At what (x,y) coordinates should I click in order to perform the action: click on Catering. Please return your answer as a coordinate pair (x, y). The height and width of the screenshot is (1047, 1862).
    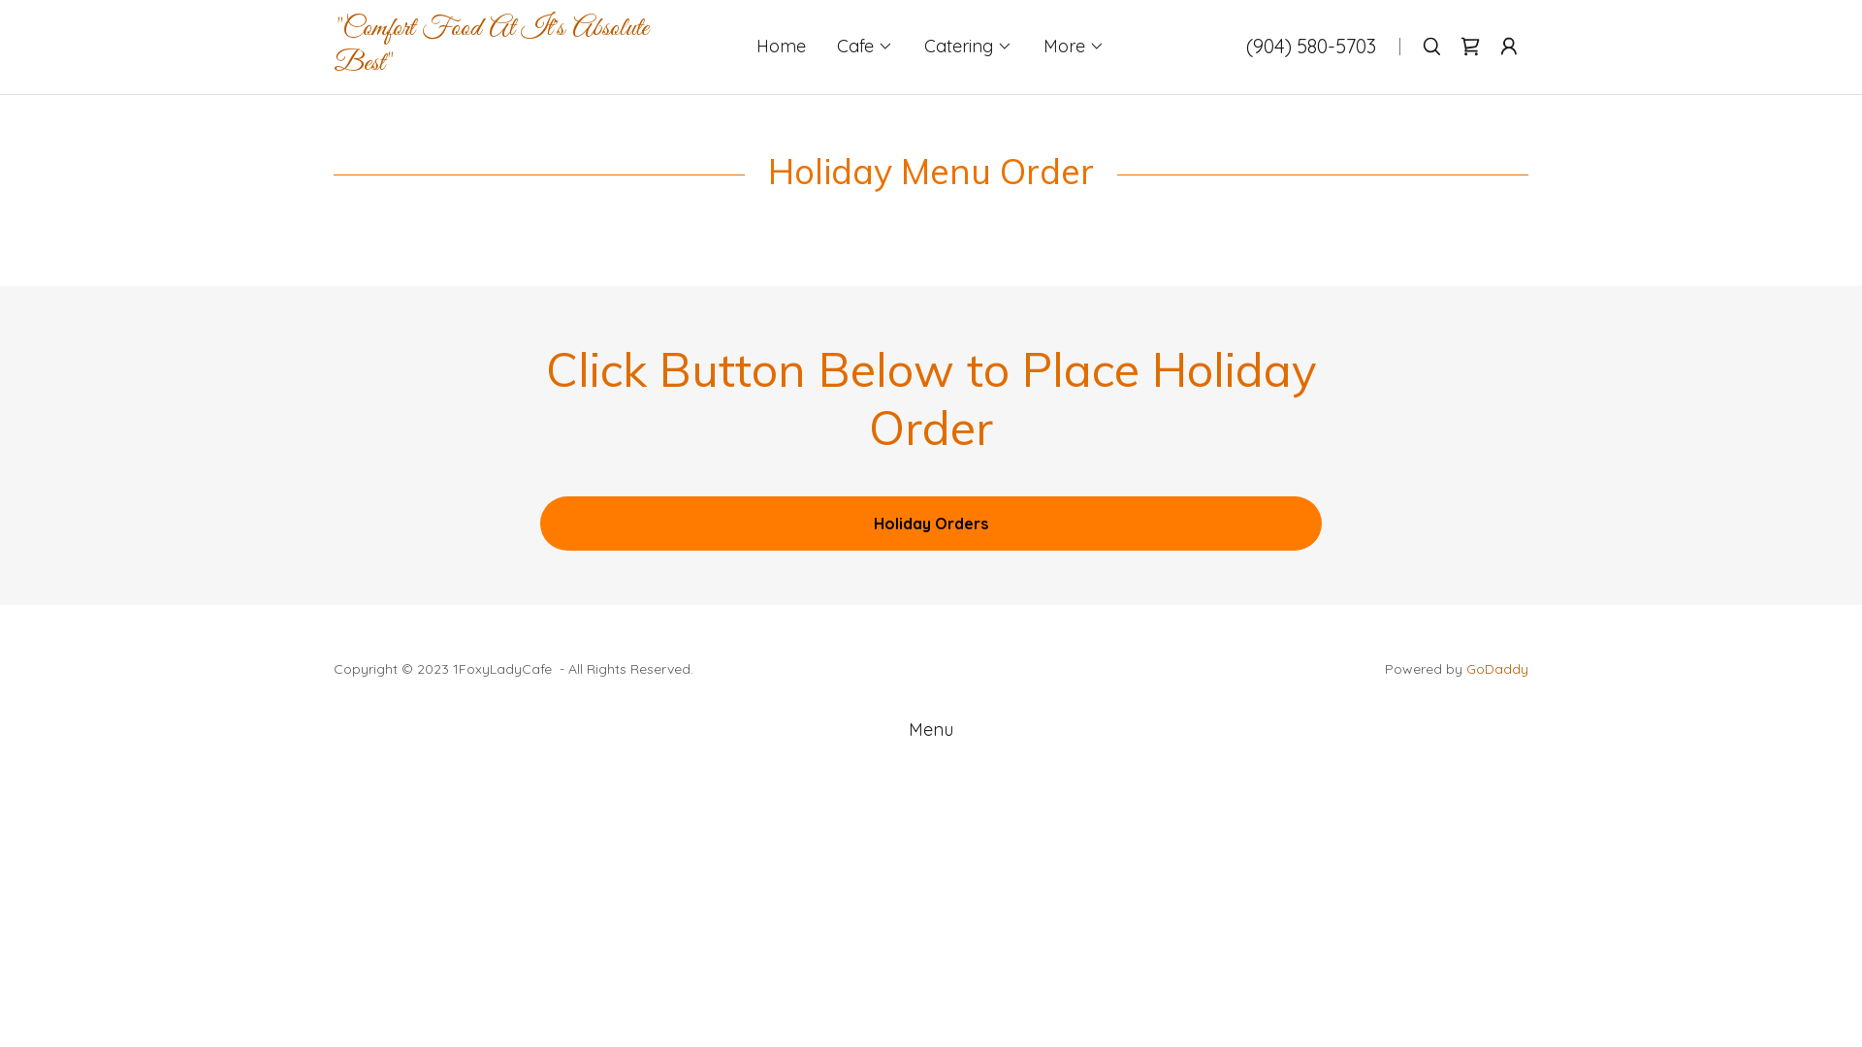
    Looking at the image, I should click on (968, 47).